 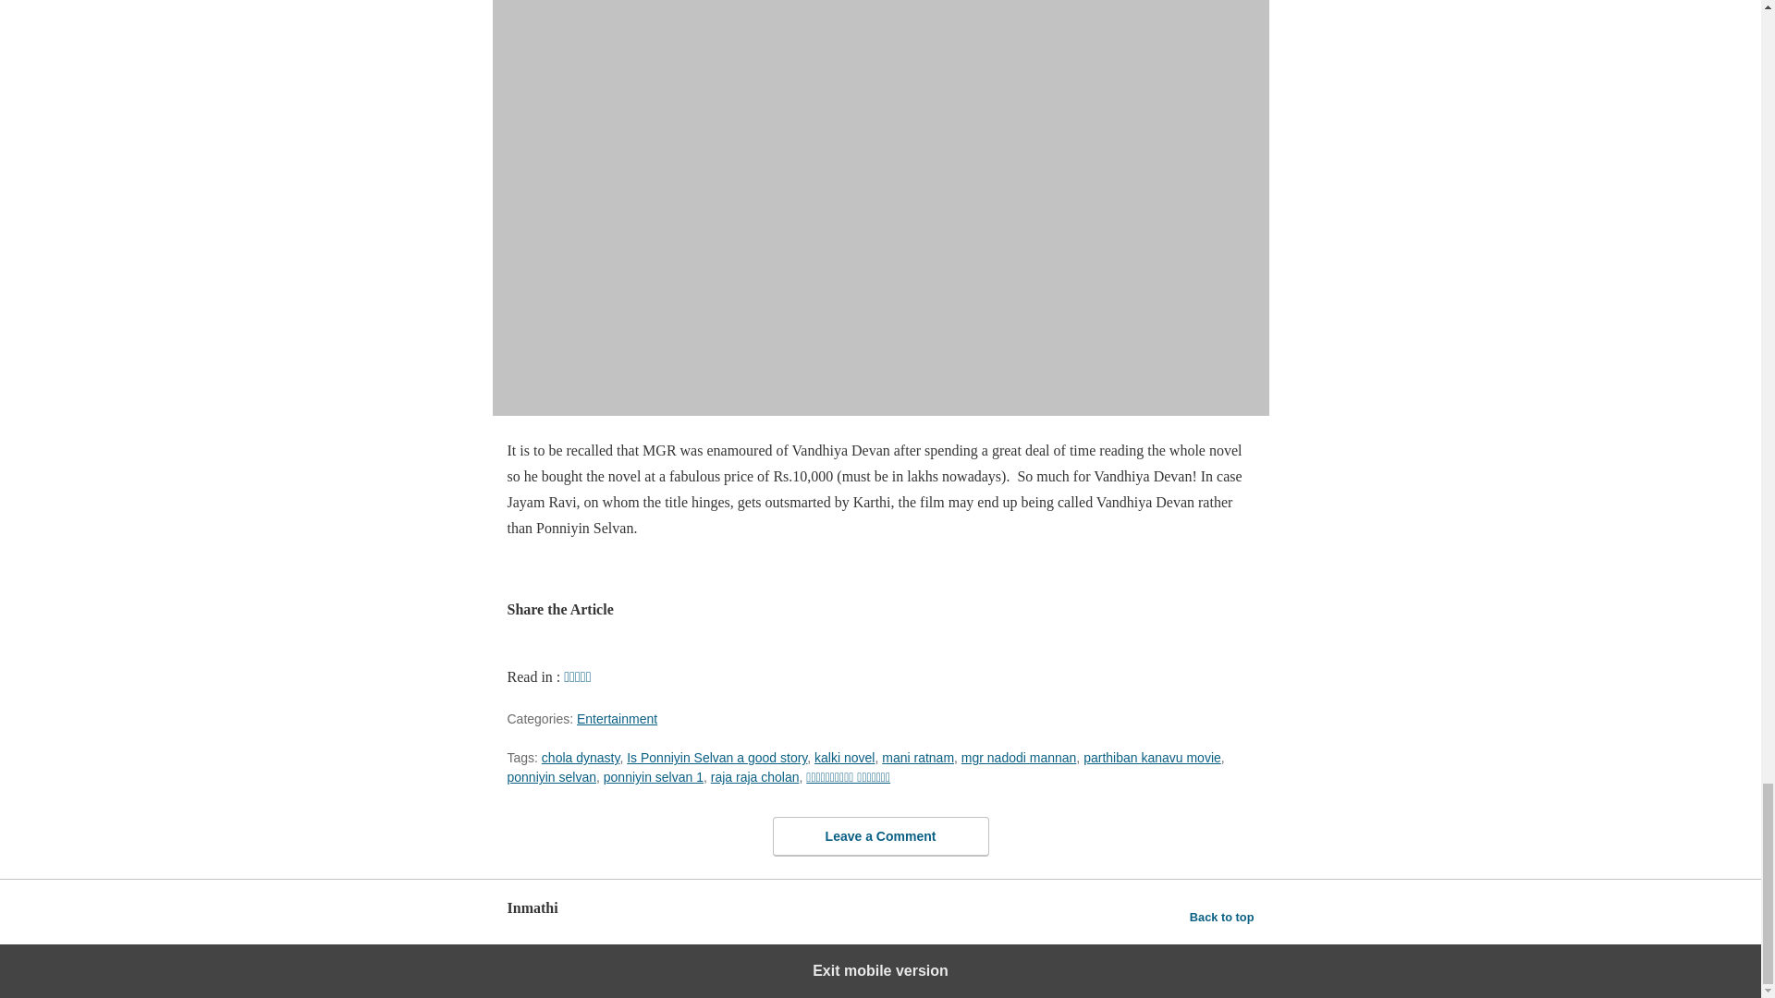 What do you see at coordinates (716, 758) in the screenshot?
I see `Is Ponniyin Selvan a good story` at bounding box center [716, 758].